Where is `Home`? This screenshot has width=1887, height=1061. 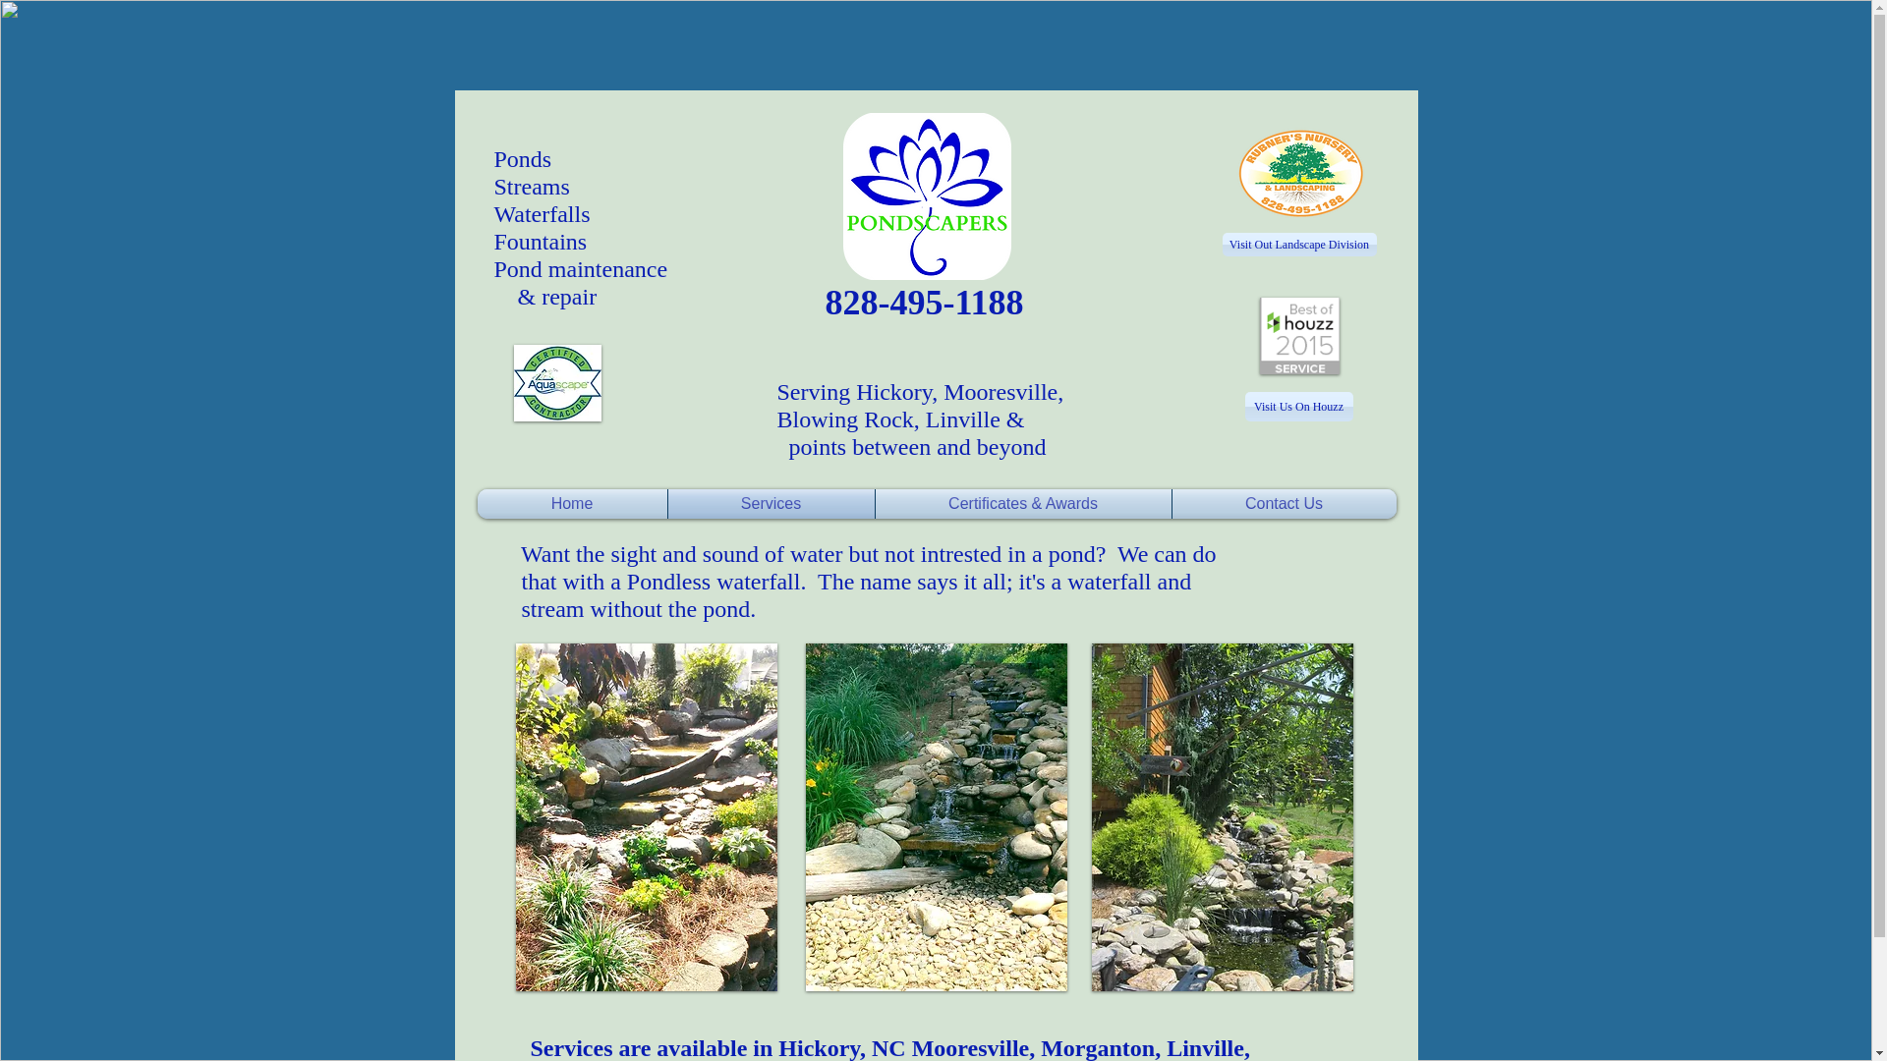
Home is located at coordinates (572, 503).